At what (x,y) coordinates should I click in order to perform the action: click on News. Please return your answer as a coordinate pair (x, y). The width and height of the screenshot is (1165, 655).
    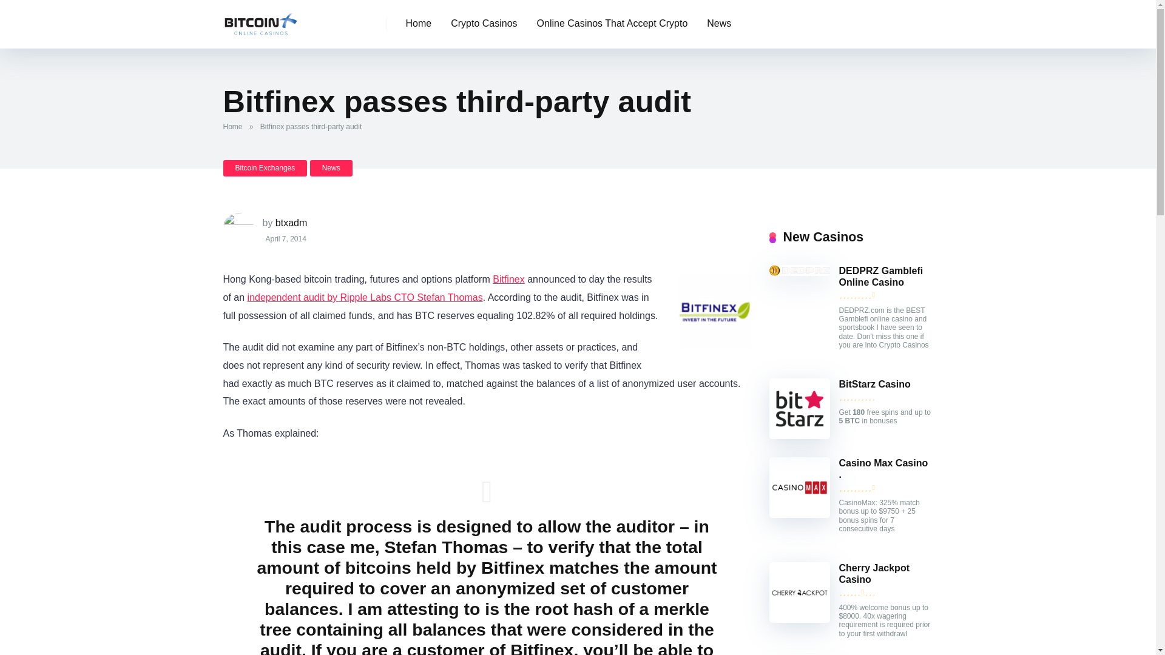
    Looking at the image, I should click on (718, 24).